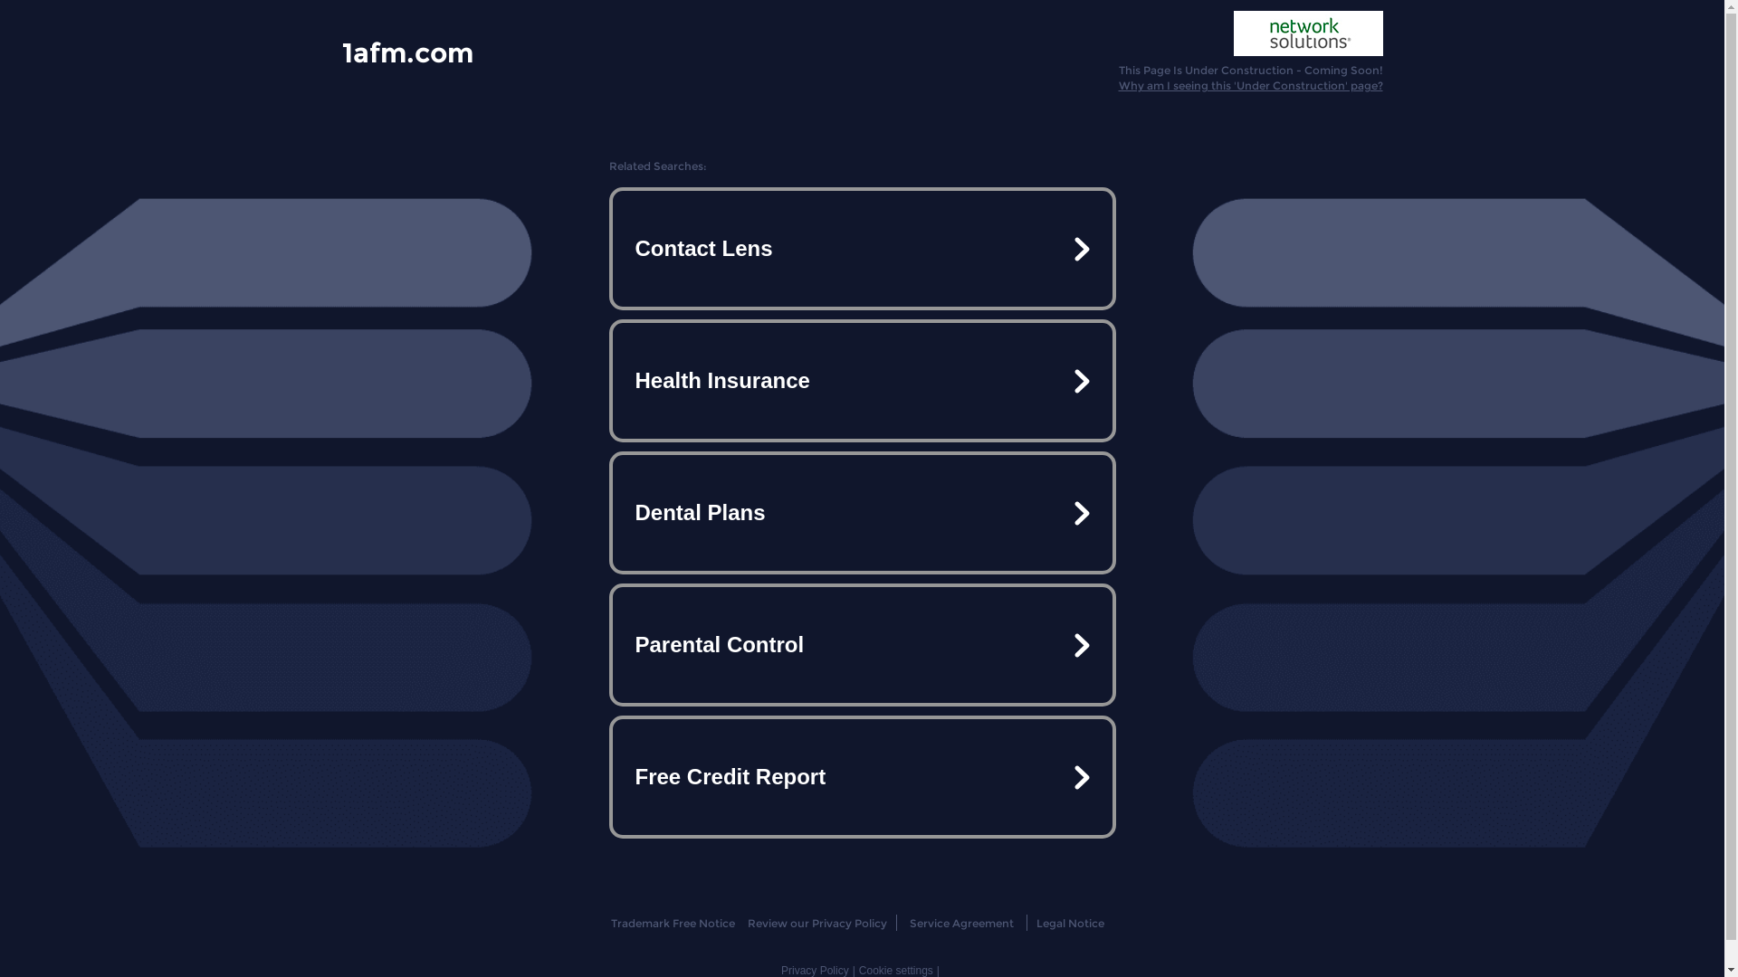 This screenshot has width=1738, height=977. Describe the element at coordinates (862, 381) in the screenshot. I see `Health Insurance` at that location.